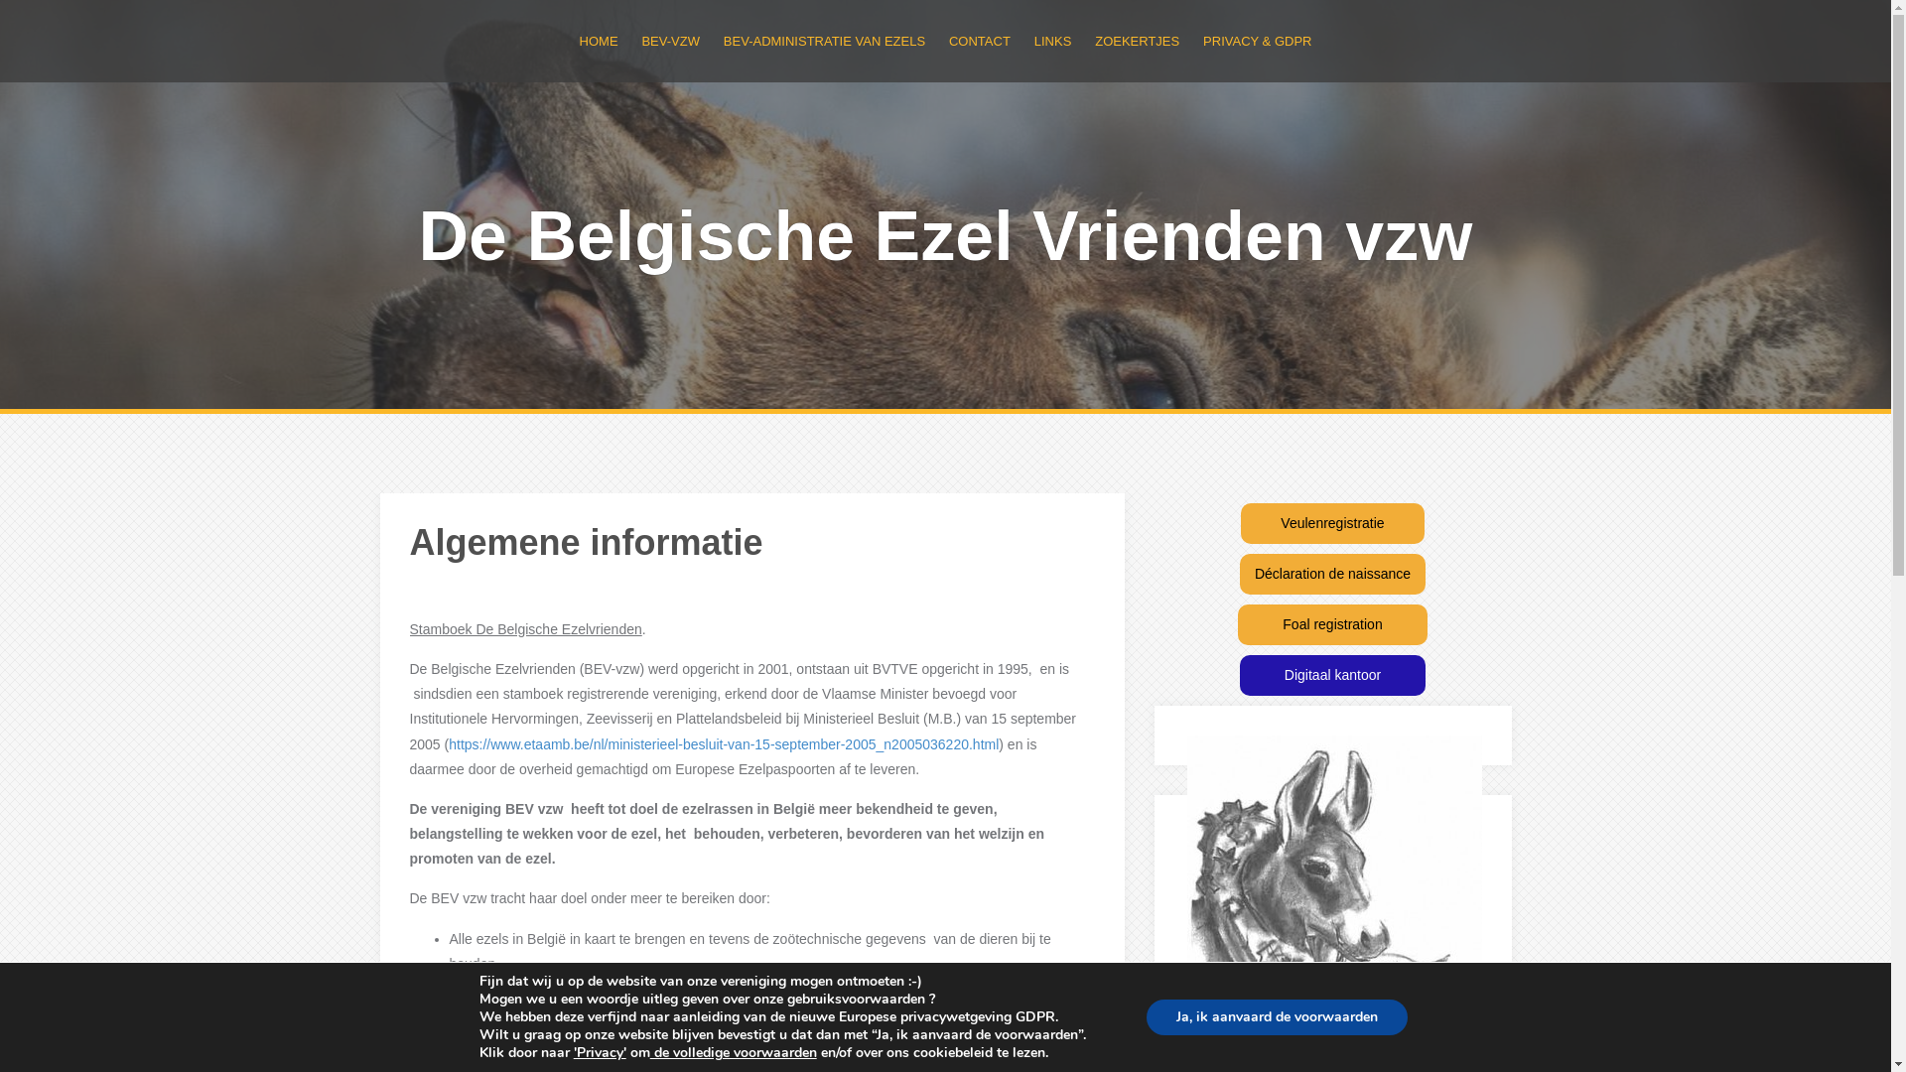  I want to click on Ja, ik aanvaard de voorwaarden, so click(1277, 1017).